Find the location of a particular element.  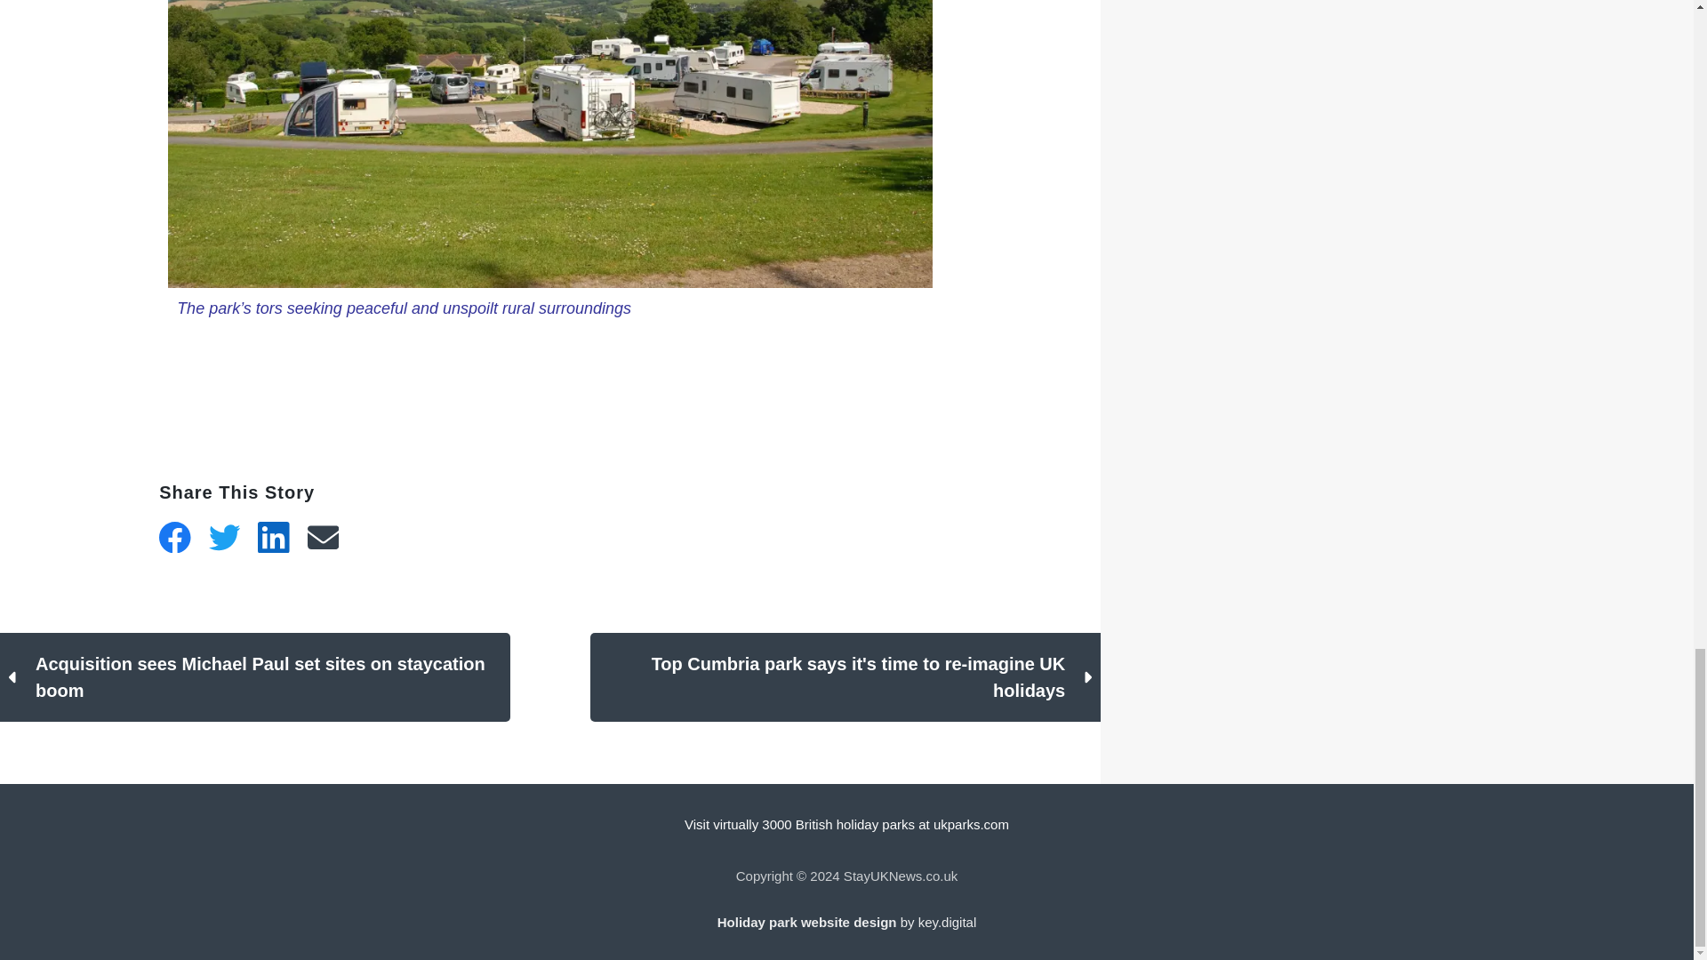

Top Cumbria park says it's time to re-imagine UK holidays is located at coordinates (845, 677).